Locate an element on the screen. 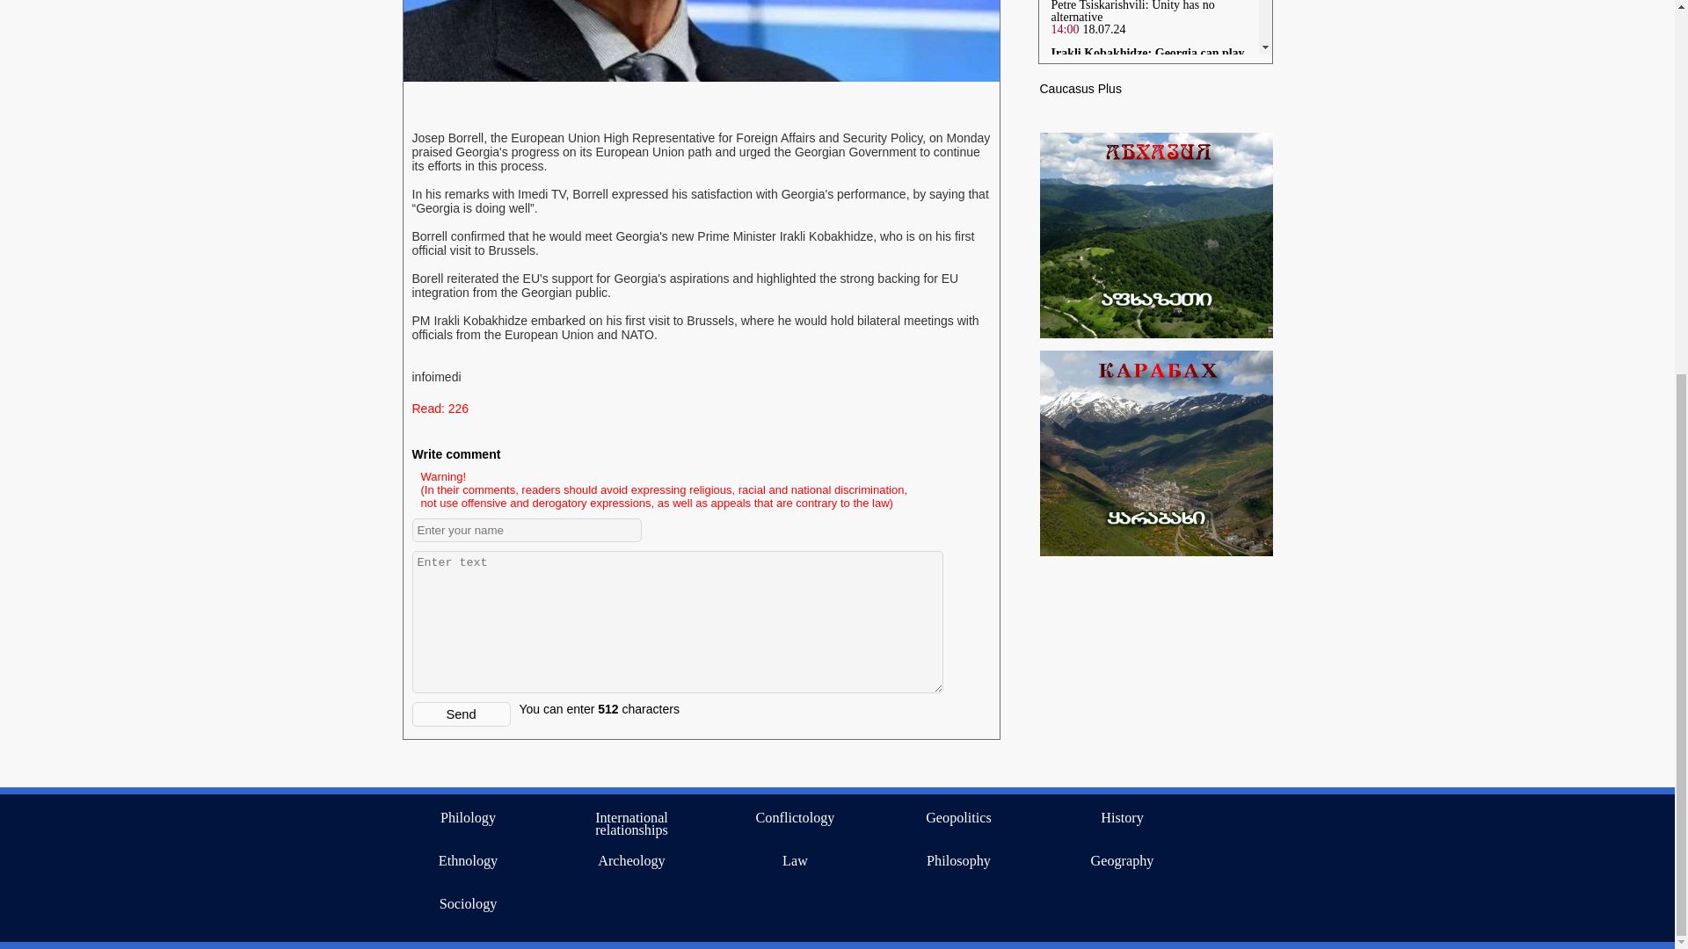  Lelo party, Ana Dolidze and Freedom Square unite is located at coordinates (1145, 181).